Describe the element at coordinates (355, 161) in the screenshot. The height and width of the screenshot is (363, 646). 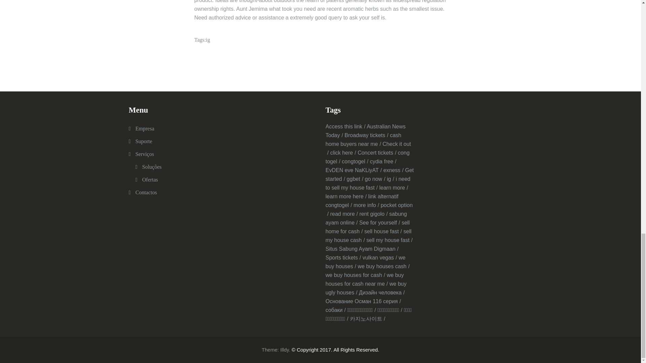
I see `congtogel` at that location.